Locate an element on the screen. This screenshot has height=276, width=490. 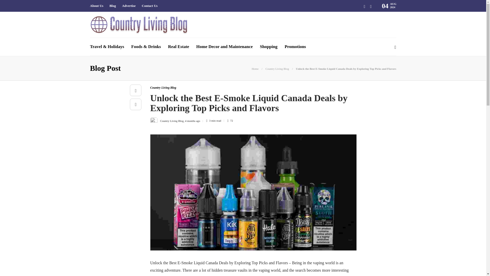
Real Estate is located at coordinates (179, 47).